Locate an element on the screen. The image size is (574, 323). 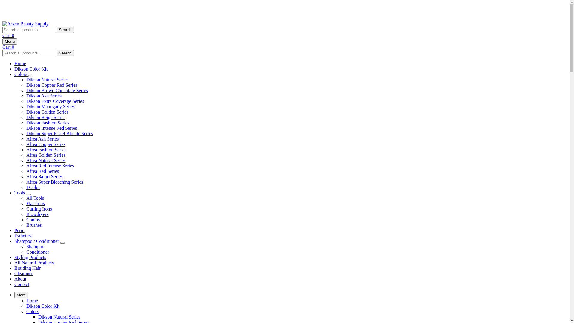
Dikson Golden Series is located at coordinates (47, 112).